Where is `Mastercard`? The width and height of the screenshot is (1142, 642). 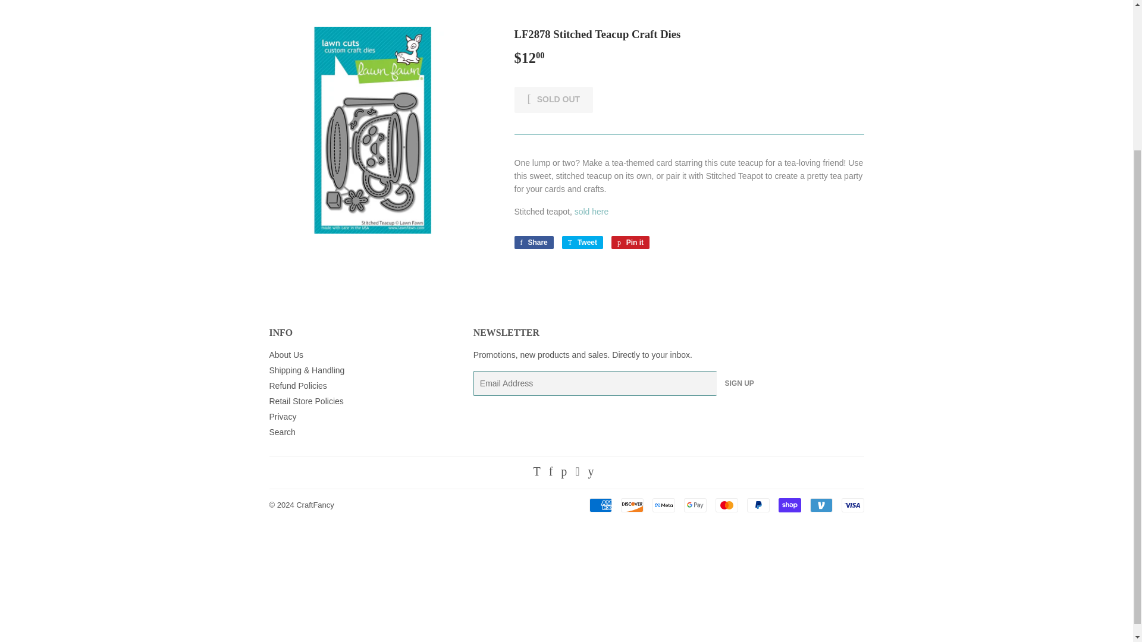
Mastercard is located at coordinates (726, 505).